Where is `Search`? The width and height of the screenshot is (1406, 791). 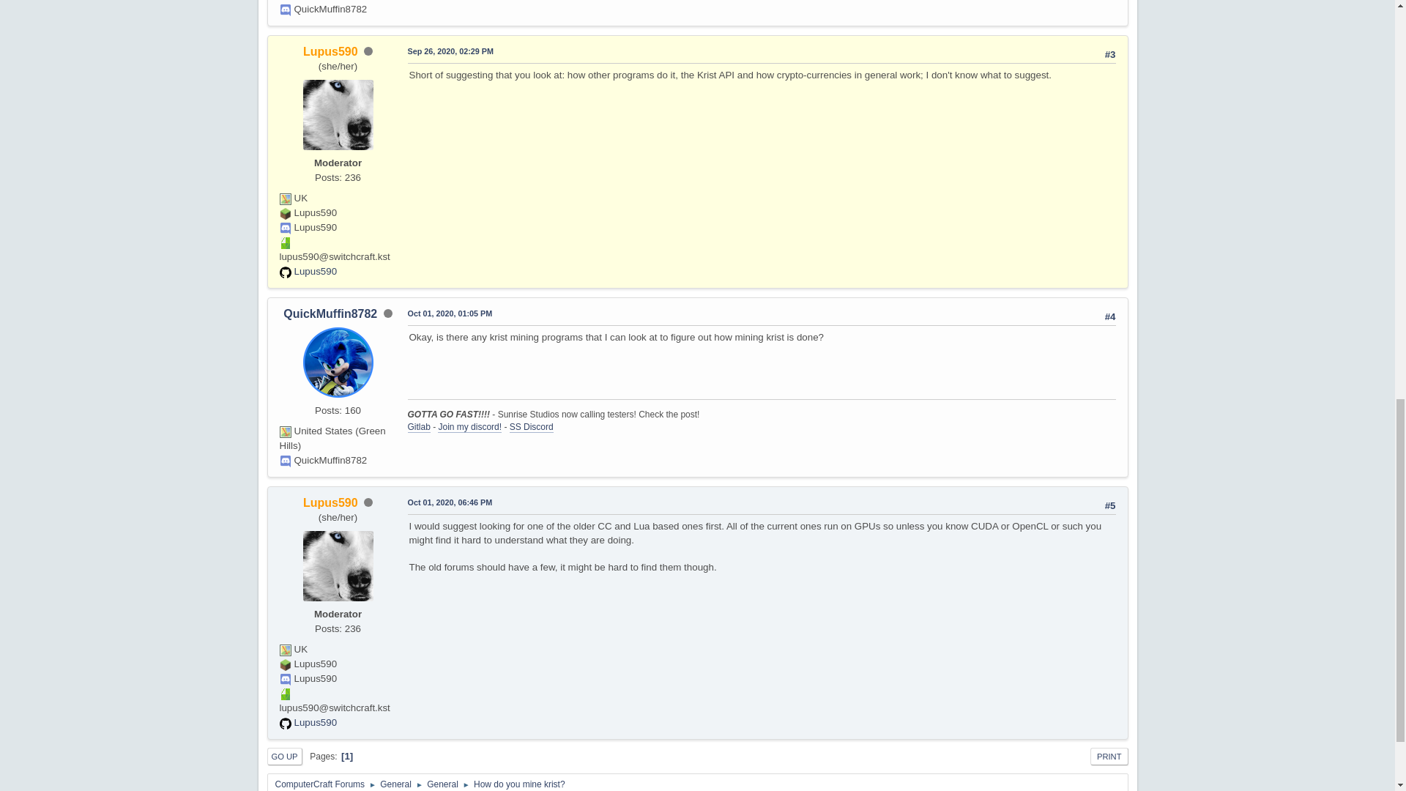
Search is located at coordinates (355, 151).